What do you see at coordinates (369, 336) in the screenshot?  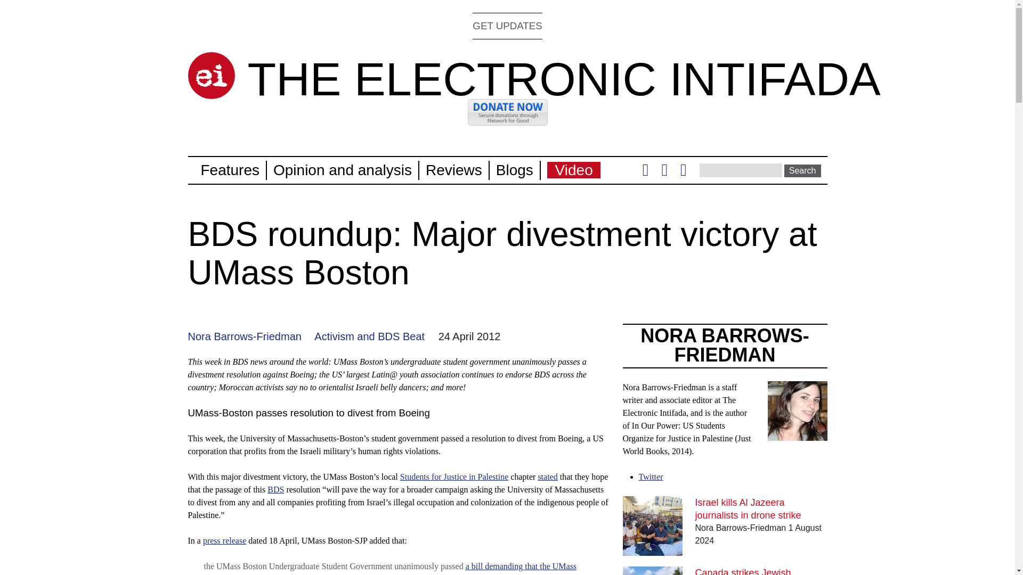 I see `Activism and BDS Beat` at bounding box center [369, 336].